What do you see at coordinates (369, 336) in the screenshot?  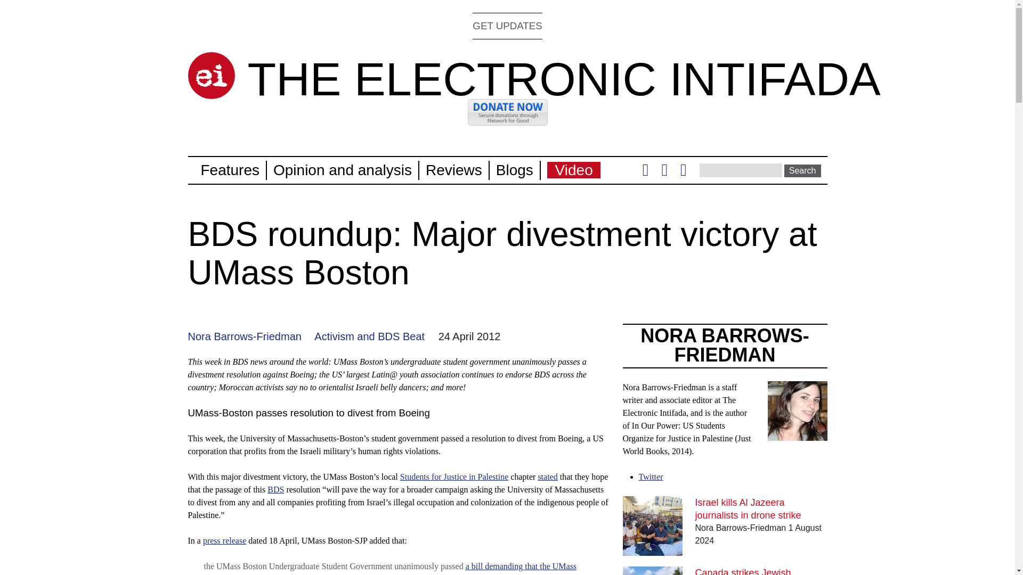 I see `Activism and BDS Beat` at bounding box center [369, 336].